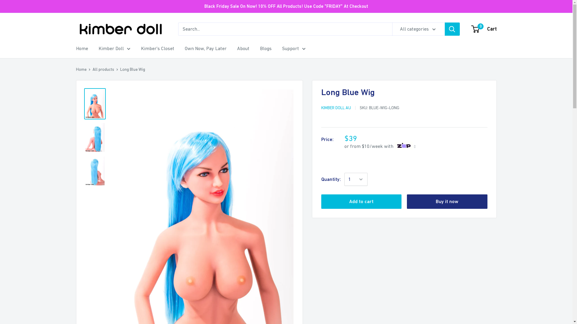  What do you see at coordinates (294, 49) in the screenshot?
I see `Support` at bounding box center [294, 49].